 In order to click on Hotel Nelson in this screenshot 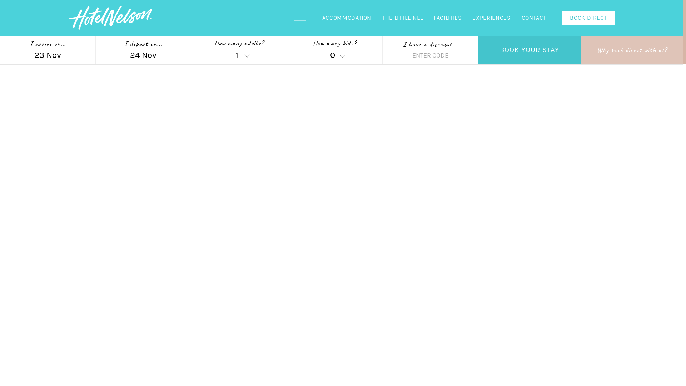, I will do `click(111, 18)`.